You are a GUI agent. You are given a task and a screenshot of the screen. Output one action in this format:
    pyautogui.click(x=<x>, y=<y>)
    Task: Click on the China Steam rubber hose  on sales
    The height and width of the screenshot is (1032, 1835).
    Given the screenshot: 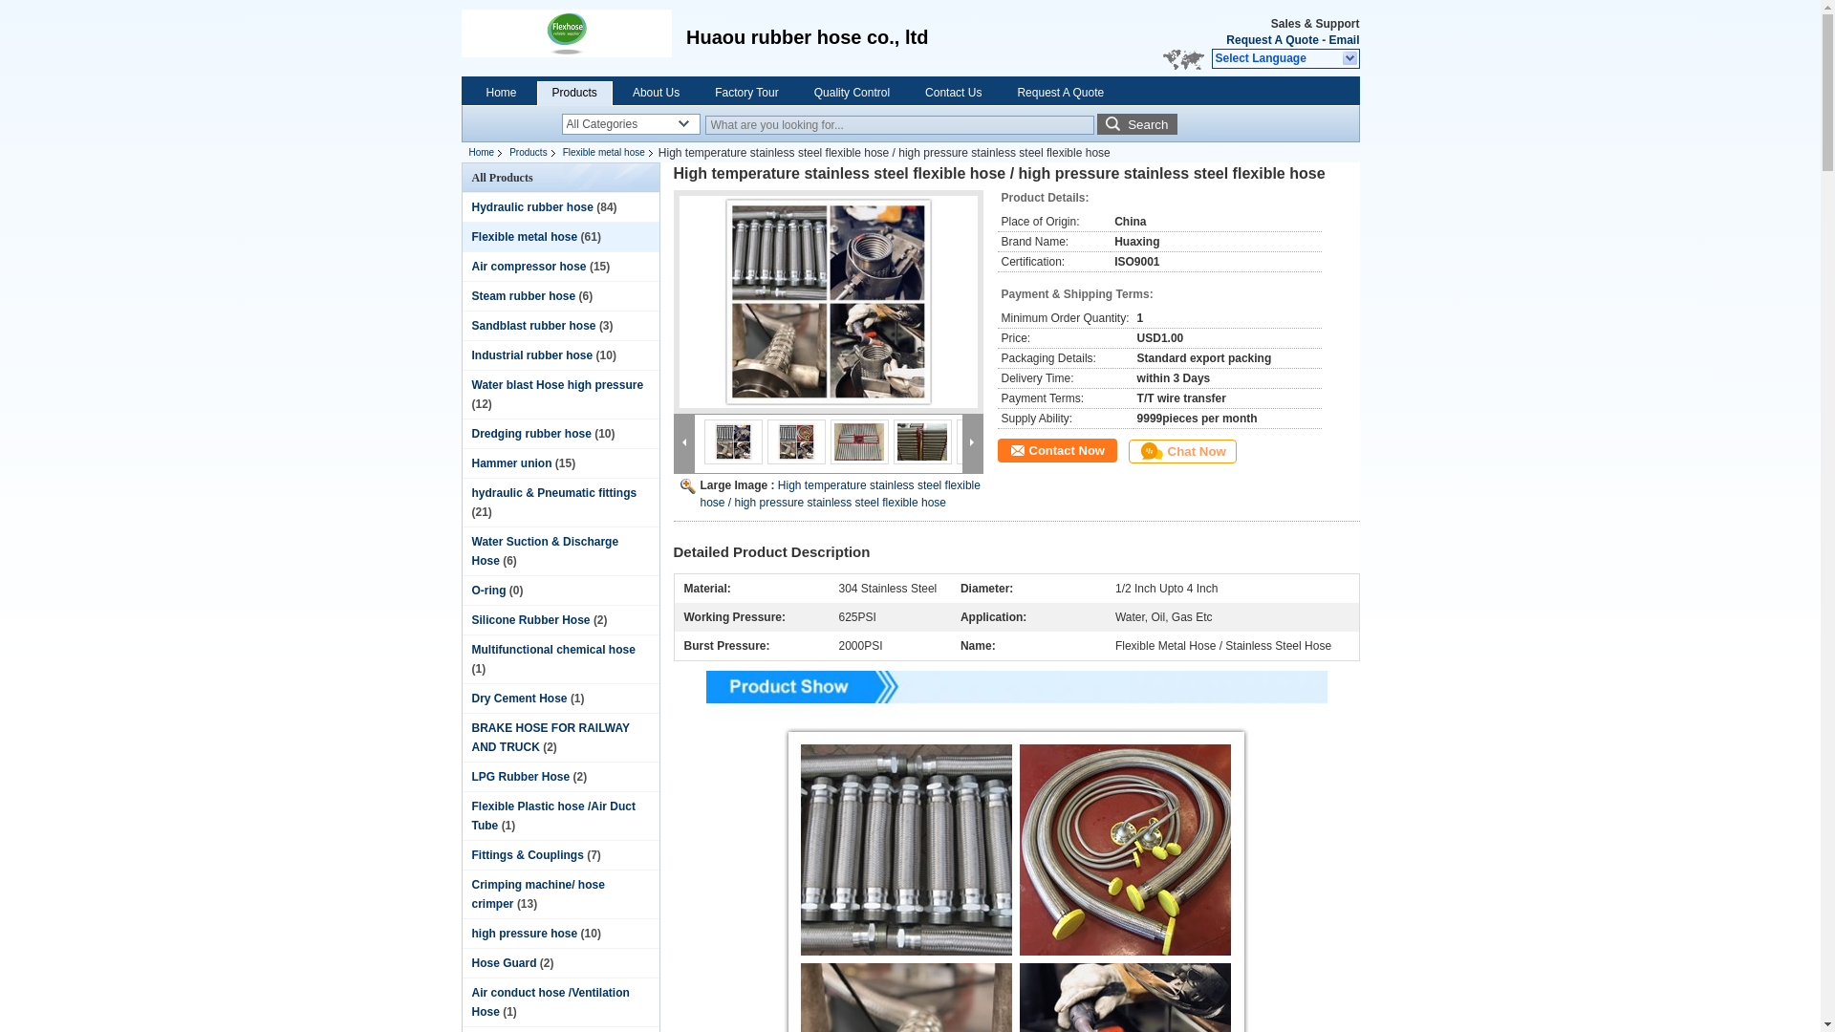 What is the action you would take?
    pyautogui.click(x=524, y=296)
    